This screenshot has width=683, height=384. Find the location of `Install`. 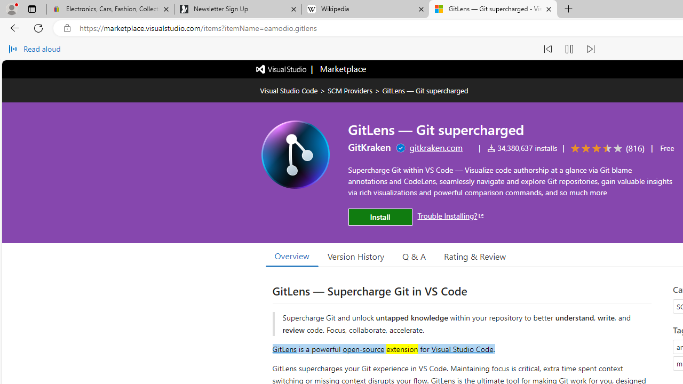

Install is located at coordinates (380, 217).